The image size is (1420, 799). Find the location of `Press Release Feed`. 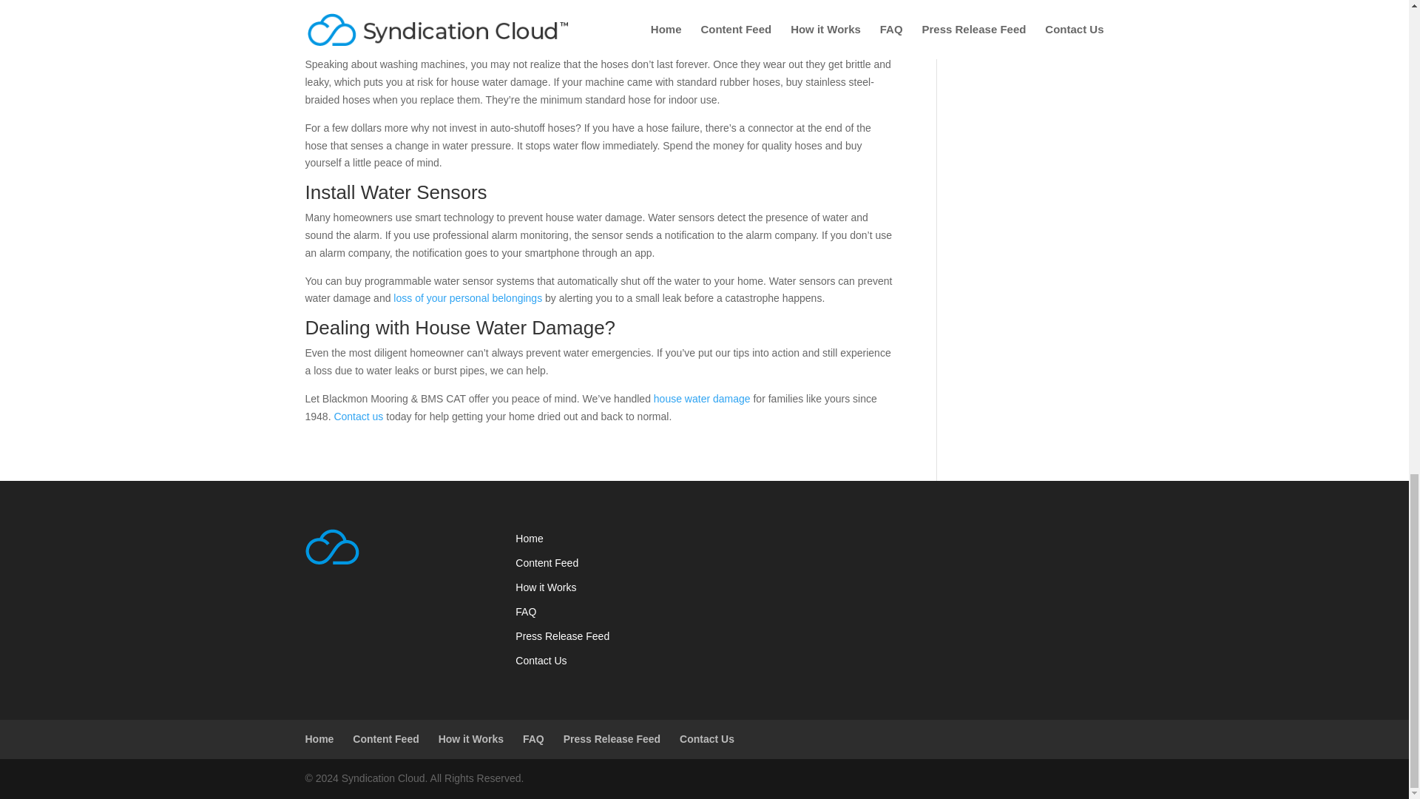

Press Release Feed is located at coordinates (562, 636).